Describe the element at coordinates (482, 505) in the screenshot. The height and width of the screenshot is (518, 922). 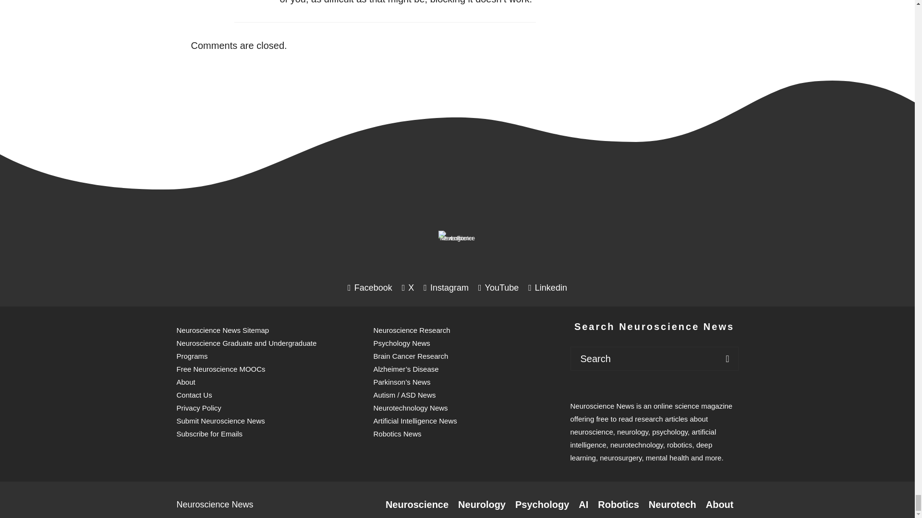
I see `Neurology Research Articles` at that location.